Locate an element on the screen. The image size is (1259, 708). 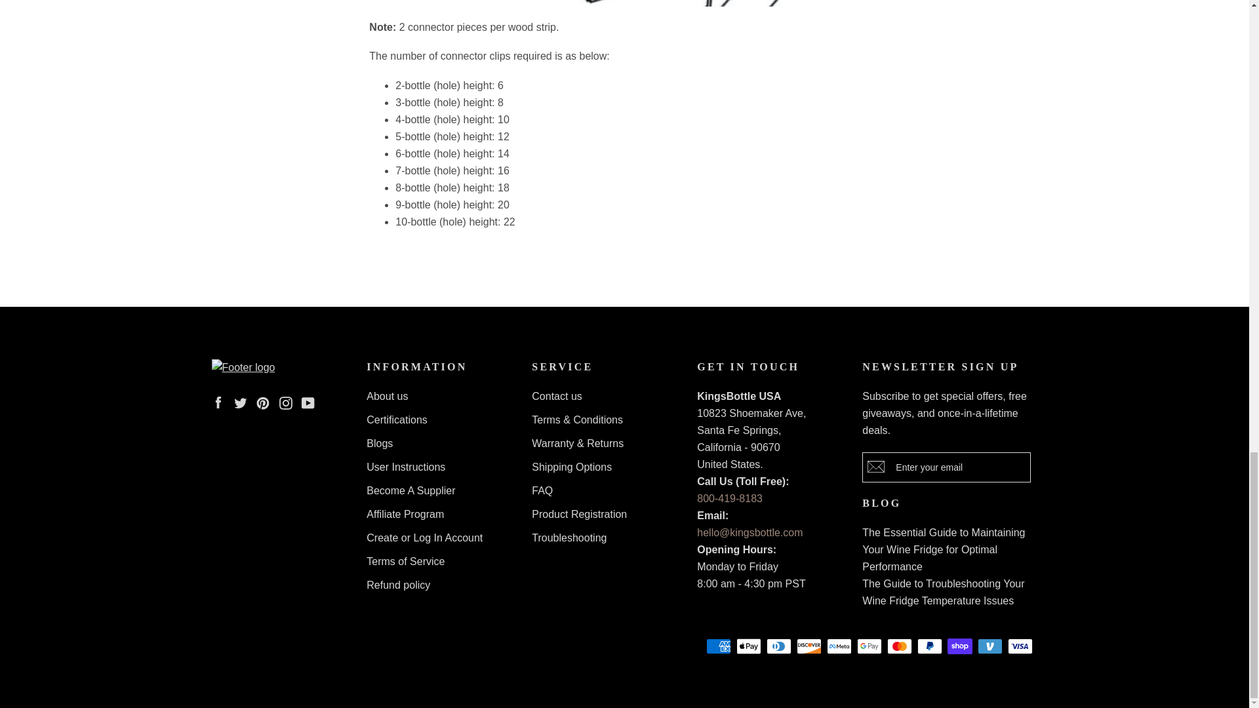
tel:800-419-8183 is located at coordinates (730, 498).